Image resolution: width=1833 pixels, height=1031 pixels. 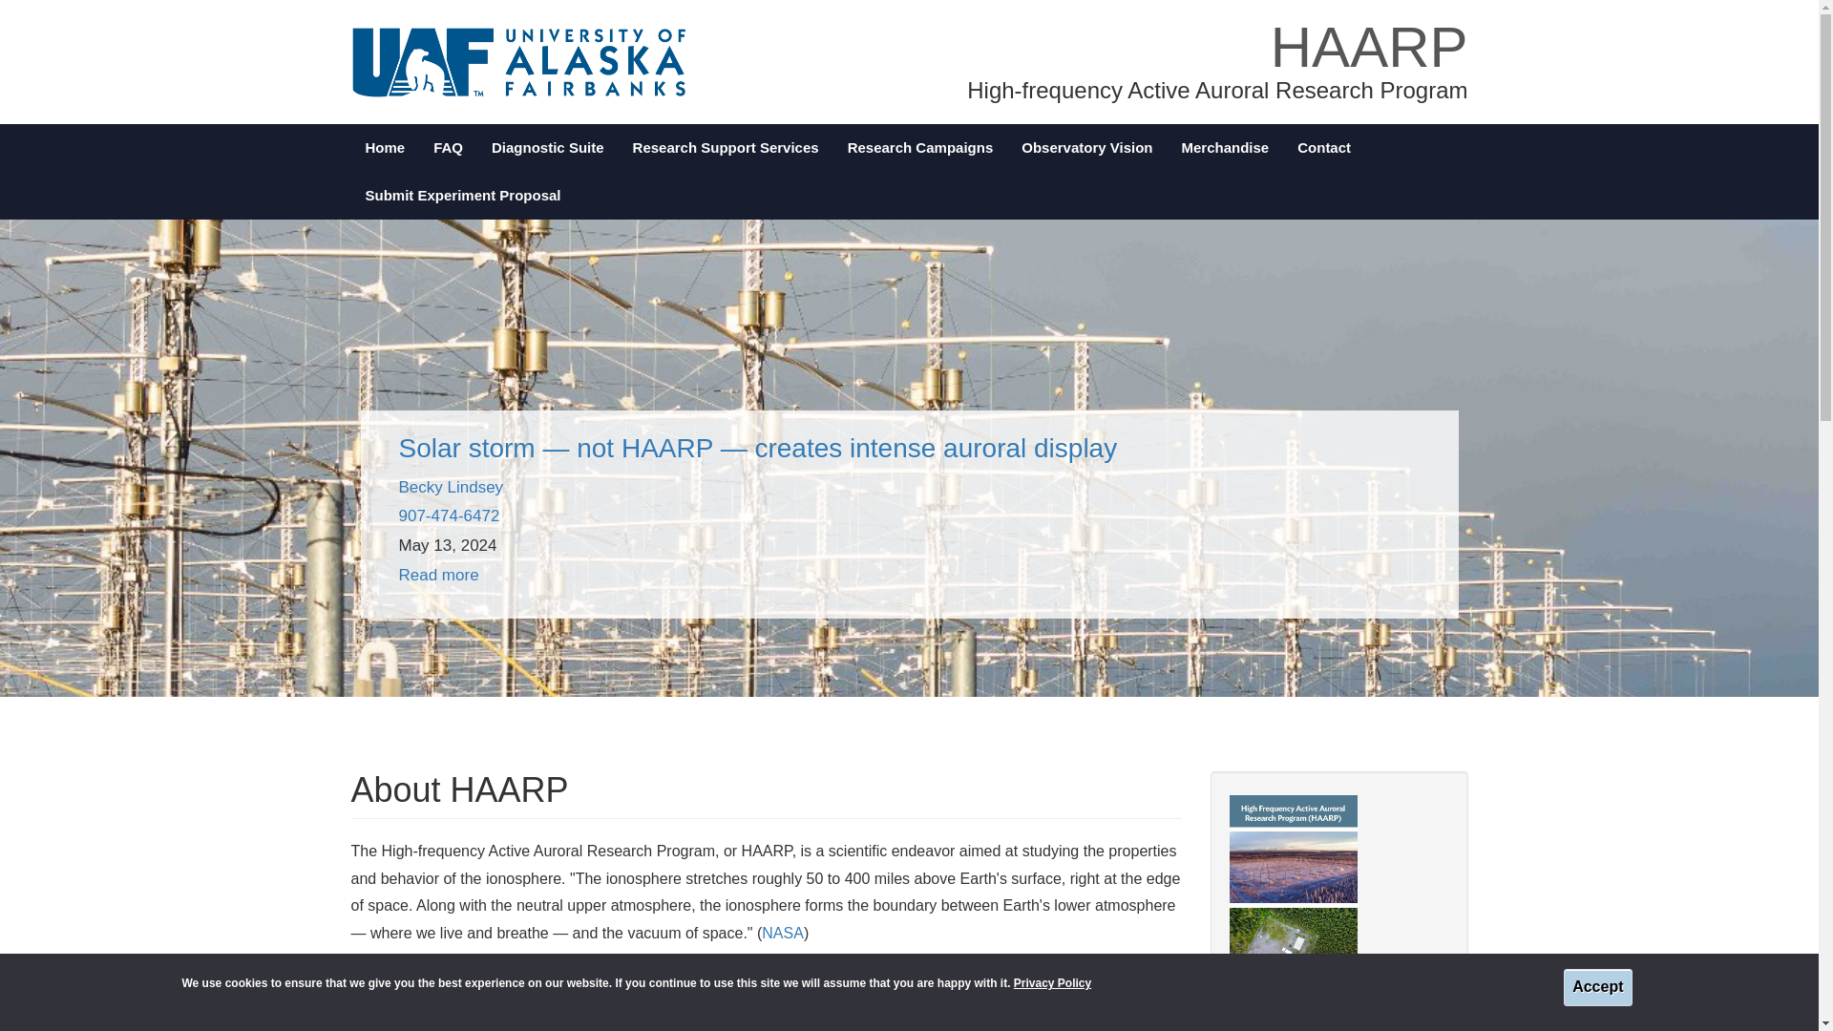 I want to click on HAARP, so click(x=1369, y=48).